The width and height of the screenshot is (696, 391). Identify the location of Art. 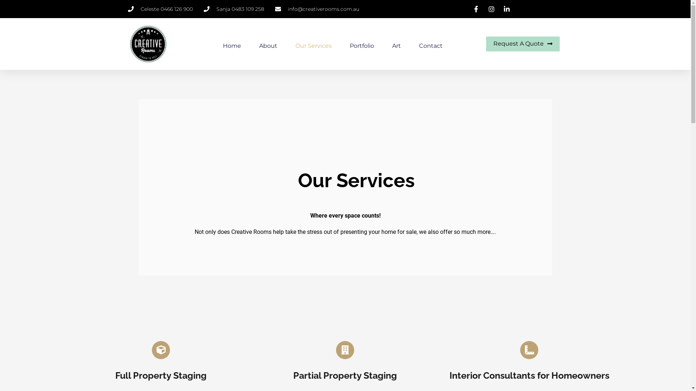
(397, 46).